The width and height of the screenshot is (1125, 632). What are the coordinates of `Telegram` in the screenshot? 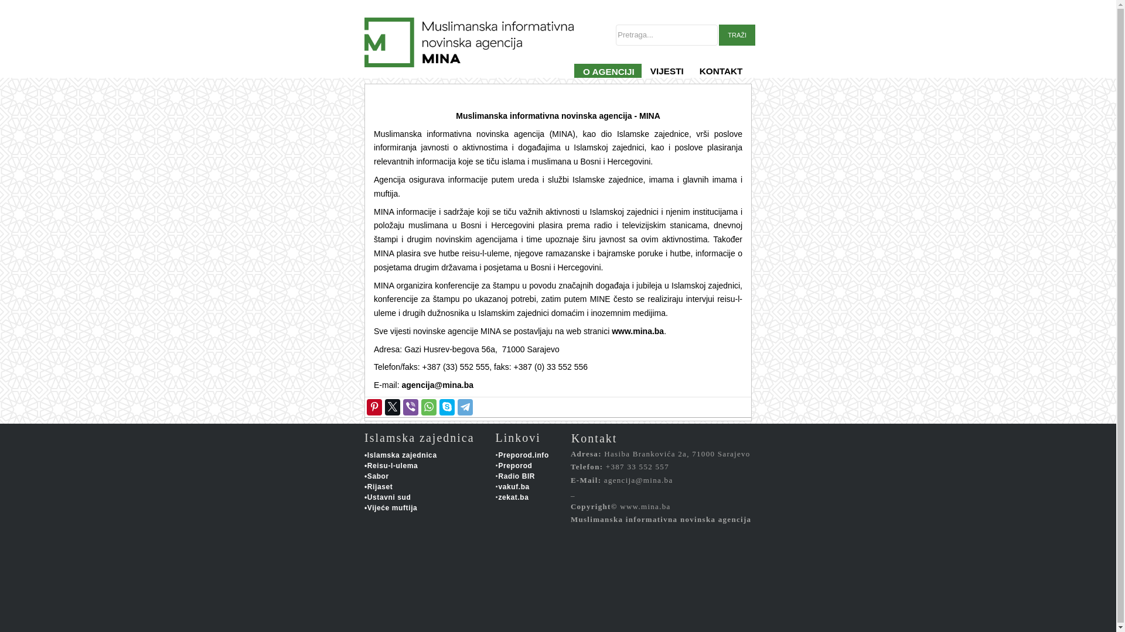 It's located at (465, 407).